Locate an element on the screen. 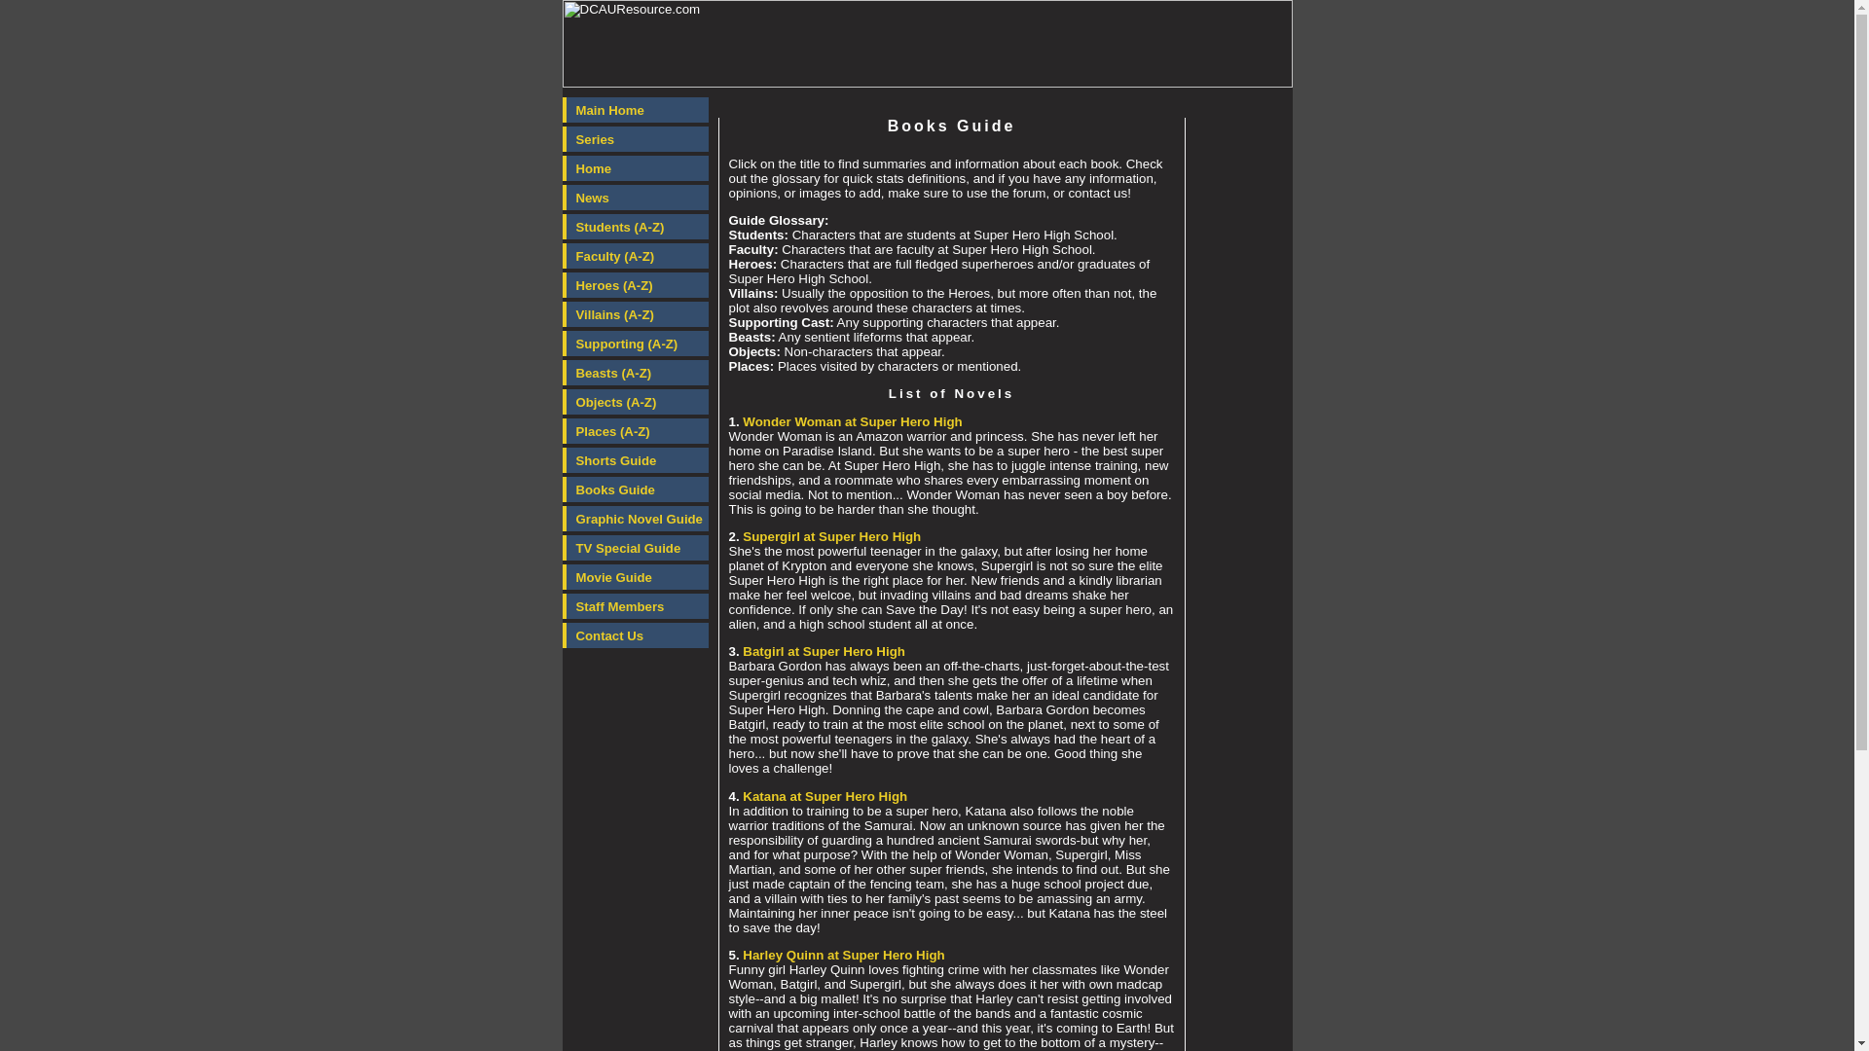 This screenshot has width=1869, height=1051. Batgirl at Super Hero High is located at coordinates (824, 652).